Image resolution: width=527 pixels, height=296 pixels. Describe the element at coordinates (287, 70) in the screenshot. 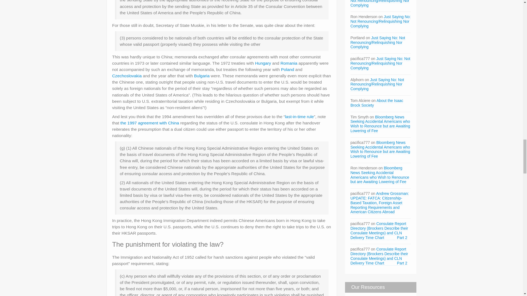

I see `Poland` at that location.